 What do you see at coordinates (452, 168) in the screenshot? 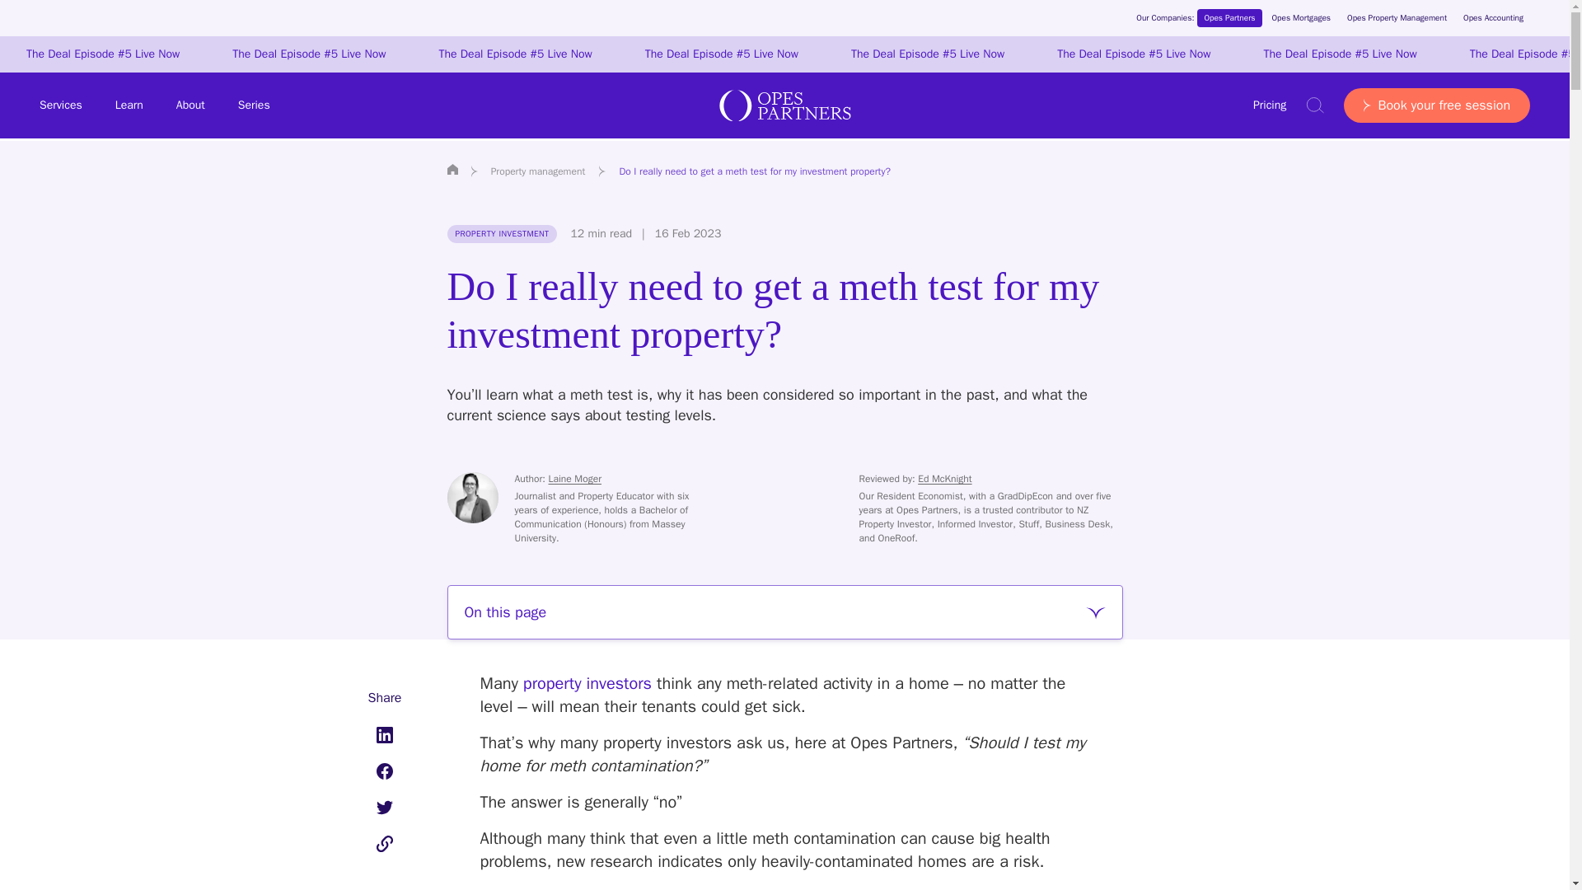
I see `Homepage` at bounding box center [452, 168].